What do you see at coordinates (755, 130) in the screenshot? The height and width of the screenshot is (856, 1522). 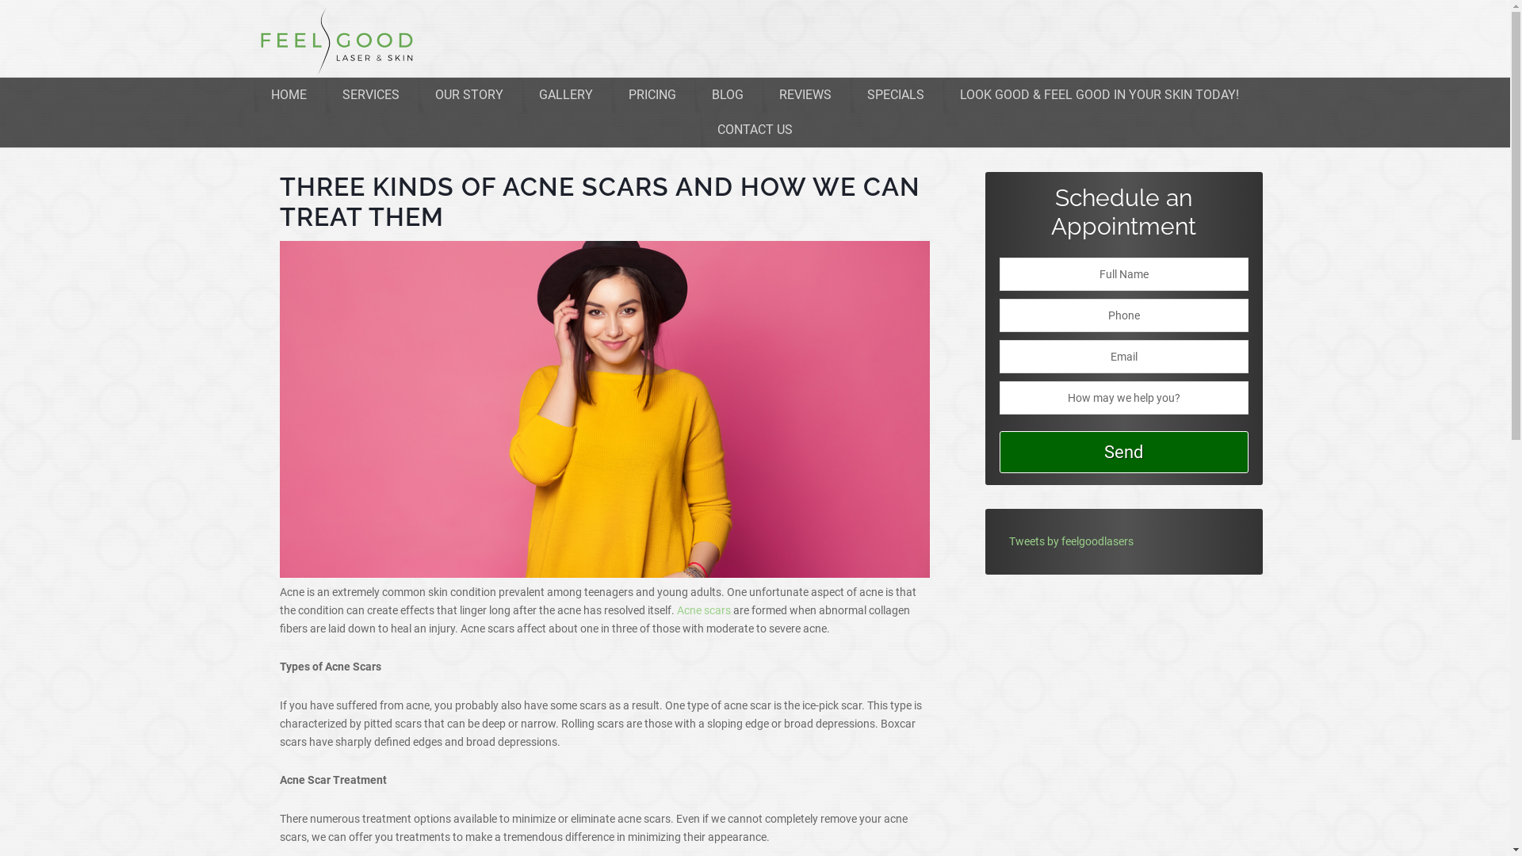 I see `CONTACT US` at bounding box center [755, 130].